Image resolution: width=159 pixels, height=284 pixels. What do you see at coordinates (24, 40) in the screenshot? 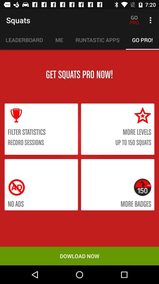
I see `open the item to the left of the me icon` at bounding box center [24, 40].